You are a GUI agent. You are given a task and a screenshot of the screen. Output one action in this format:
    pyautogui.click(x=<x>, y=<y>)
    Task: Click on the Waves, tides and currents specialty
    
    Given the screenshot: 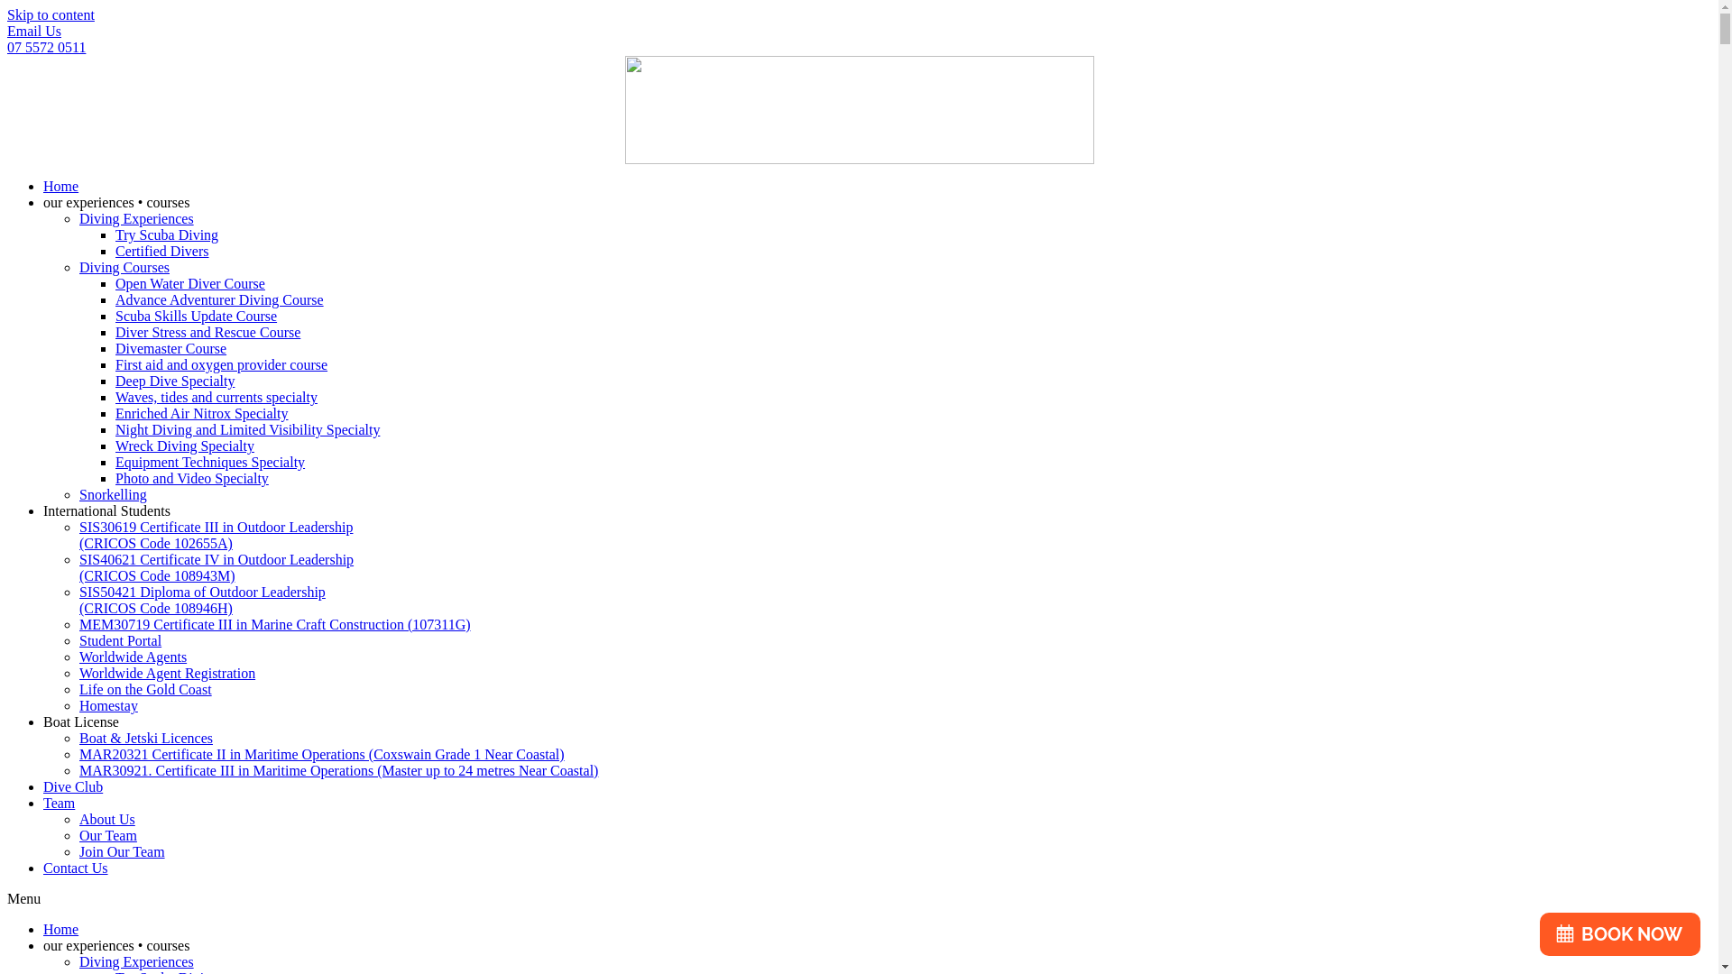 What is the action you would take?
    pyautogui.click(x=216, y=397)
    